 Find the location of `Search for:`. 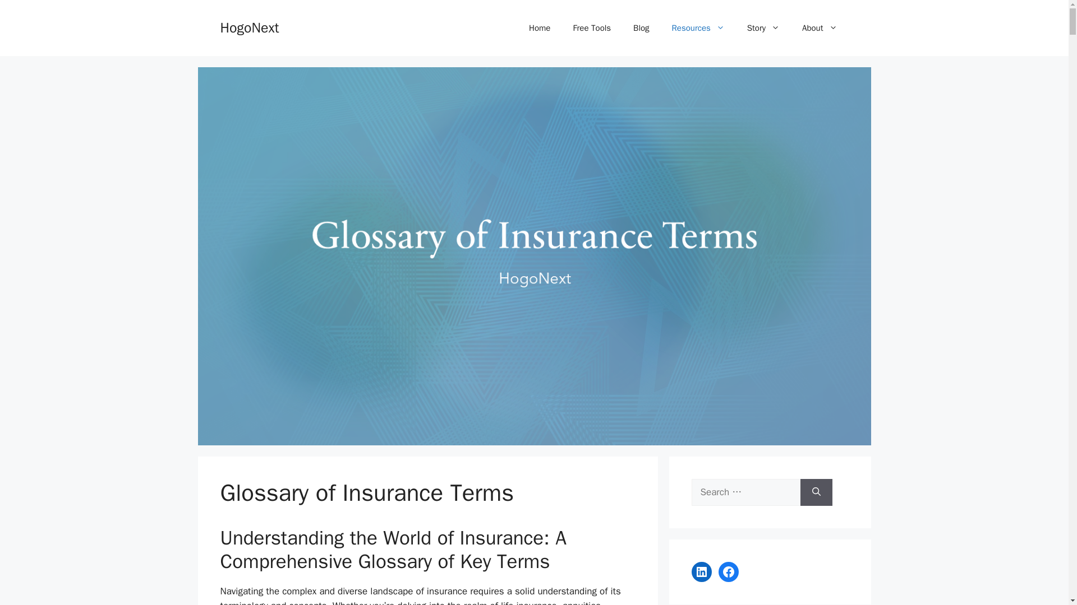

Search for: is located at coordinates (745, 492).